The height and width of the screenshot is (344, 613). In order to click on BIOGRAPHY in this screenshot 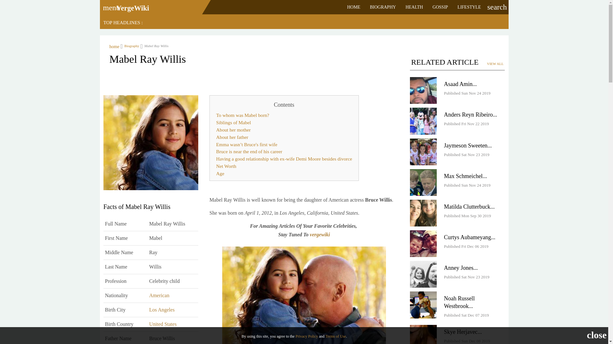, I will do `click(382, 7)`.